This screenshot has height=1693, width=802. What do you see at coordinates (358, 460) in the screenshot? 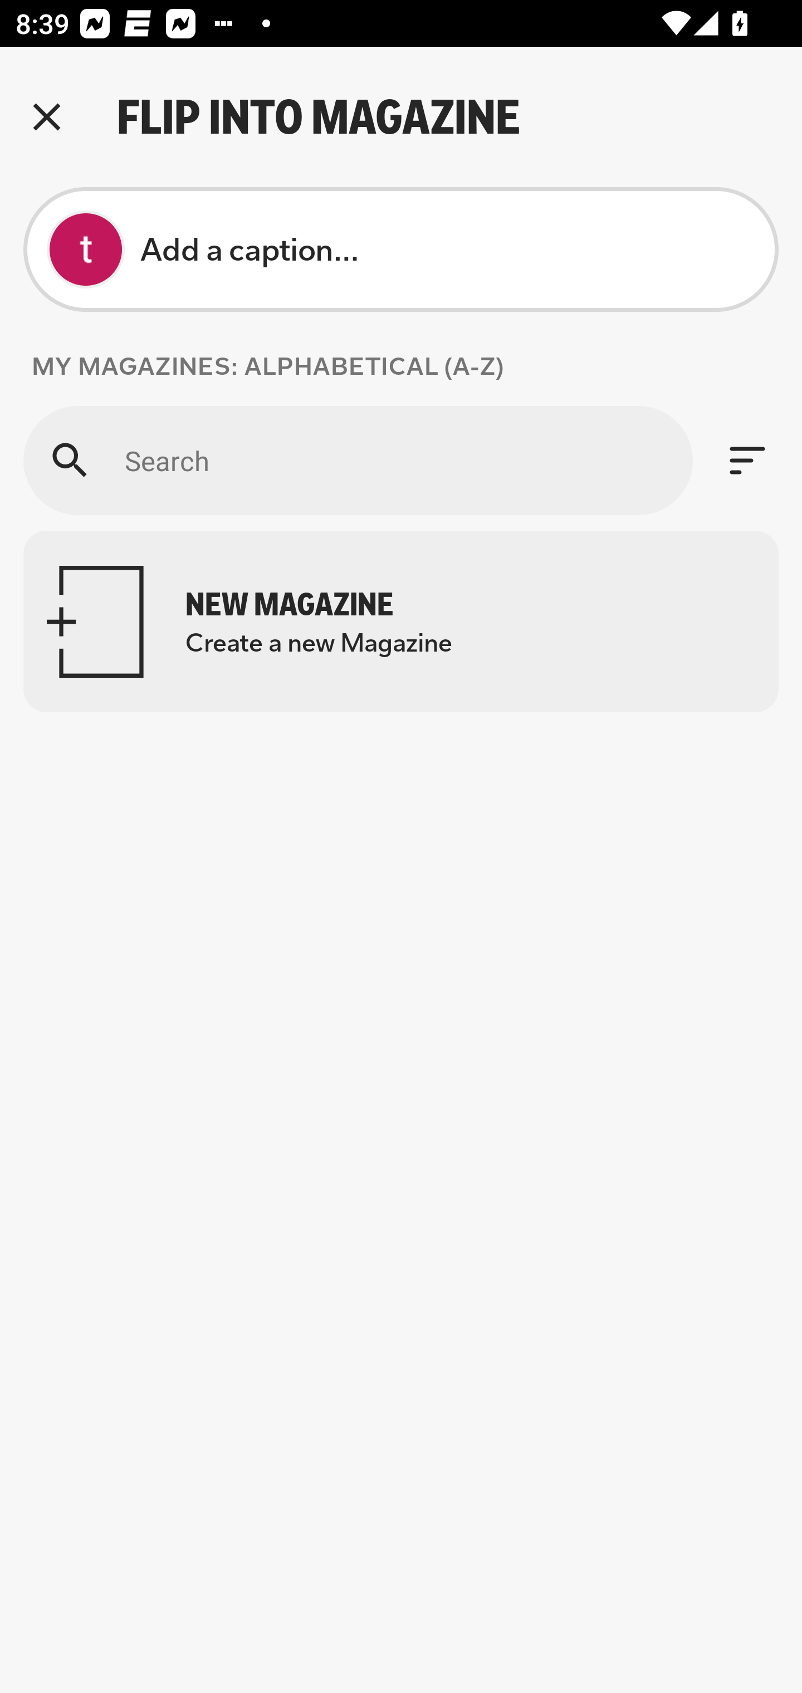
I see `Search` at bounding box center [358, 460].